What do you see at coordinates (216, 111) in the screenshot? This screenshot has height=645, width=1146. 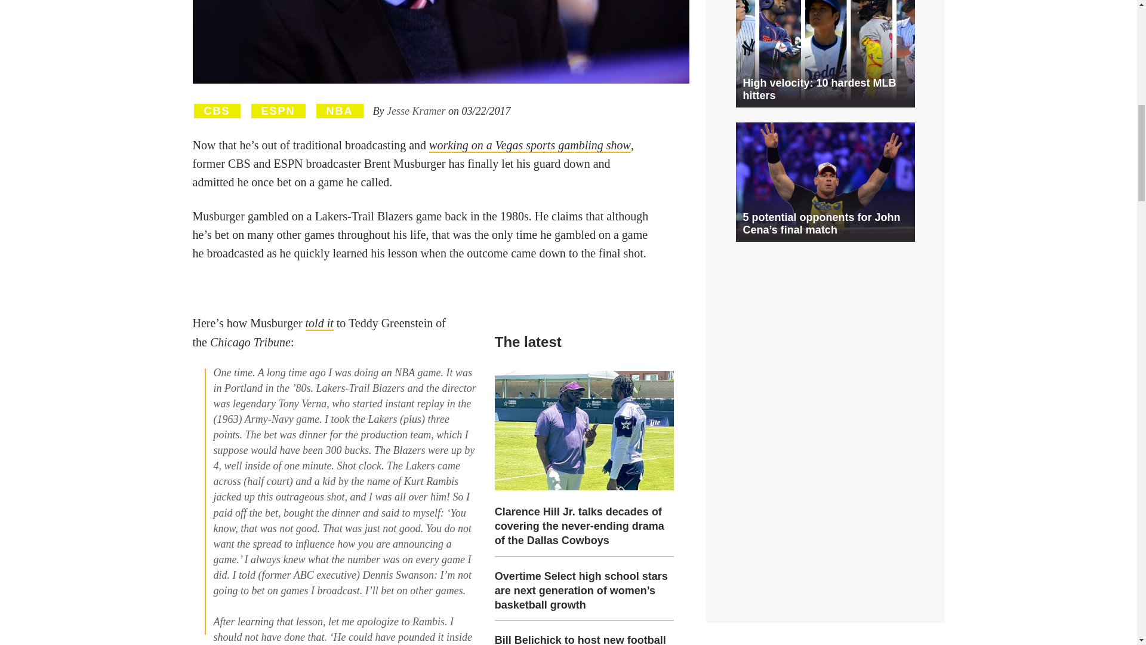 I see `View all posts in CBS` at bounding box center [216, 111].